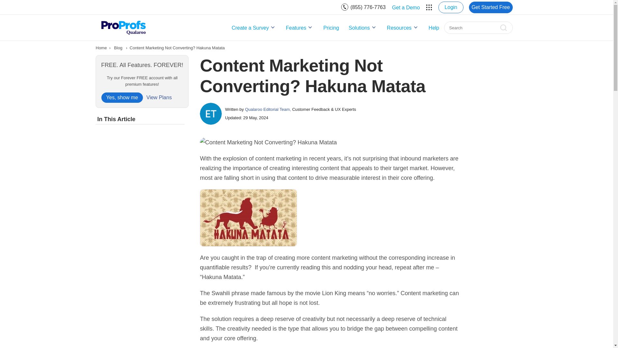 The image size is (618, 348). Describe the element at coordinates (451, 7) in the screenshot. I see `Login` at that location.